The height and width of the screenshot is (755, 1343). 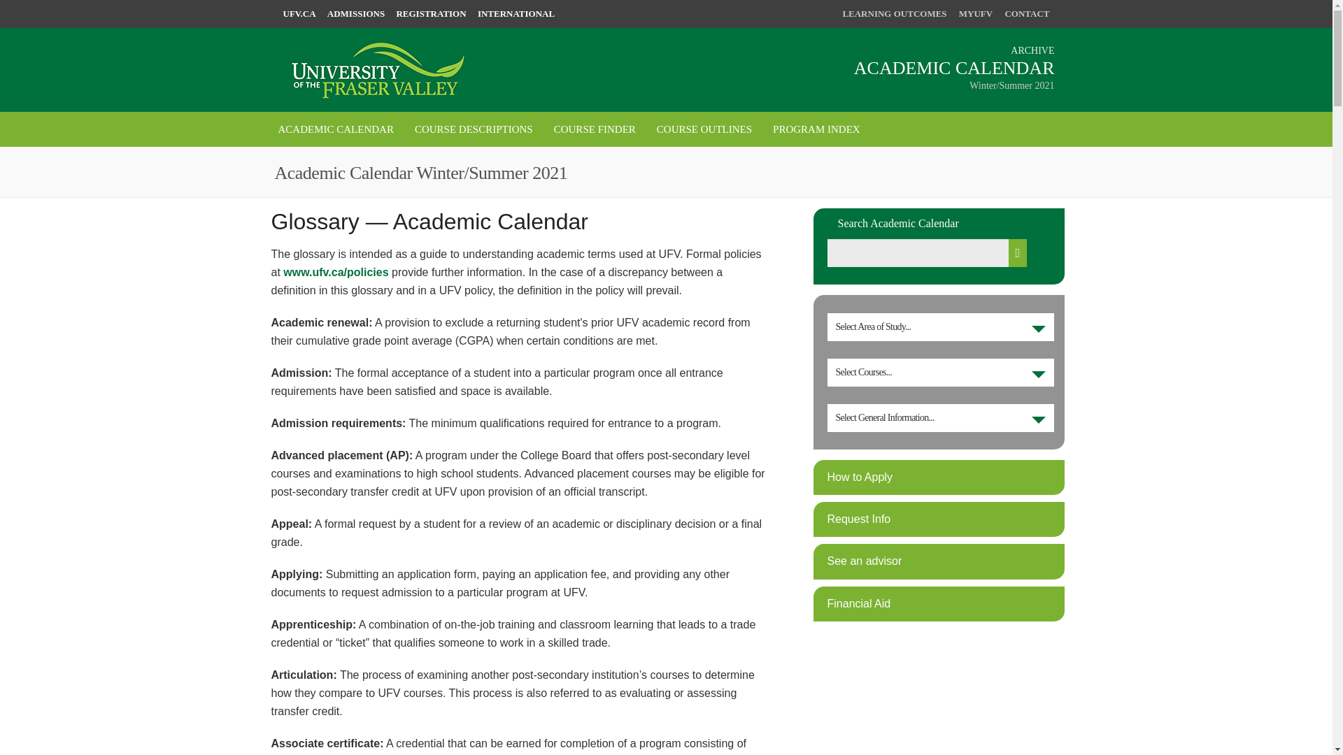 What do you see at coordinates (894, 13) in the screenshot?
I see `LEARNING OUTCOMES` at bounding box center [894, 13].